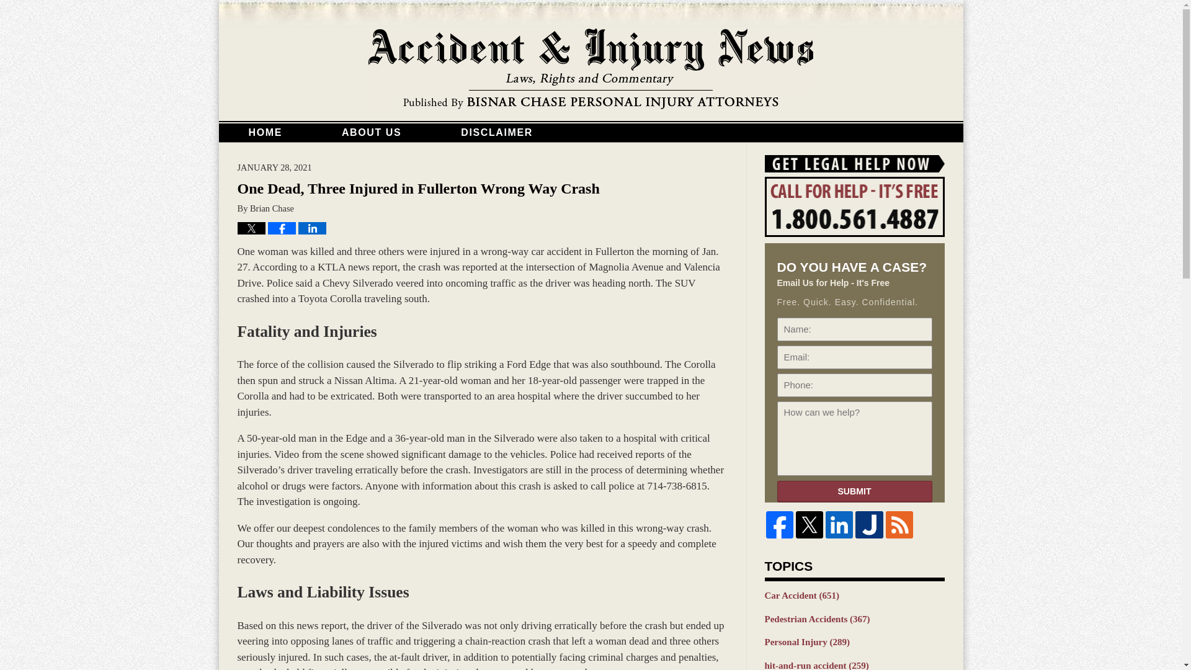  What do you see at coordinates (496, 132) in the screenshot?
I see `DISCLAIMER` at bounding box center [496, 132].